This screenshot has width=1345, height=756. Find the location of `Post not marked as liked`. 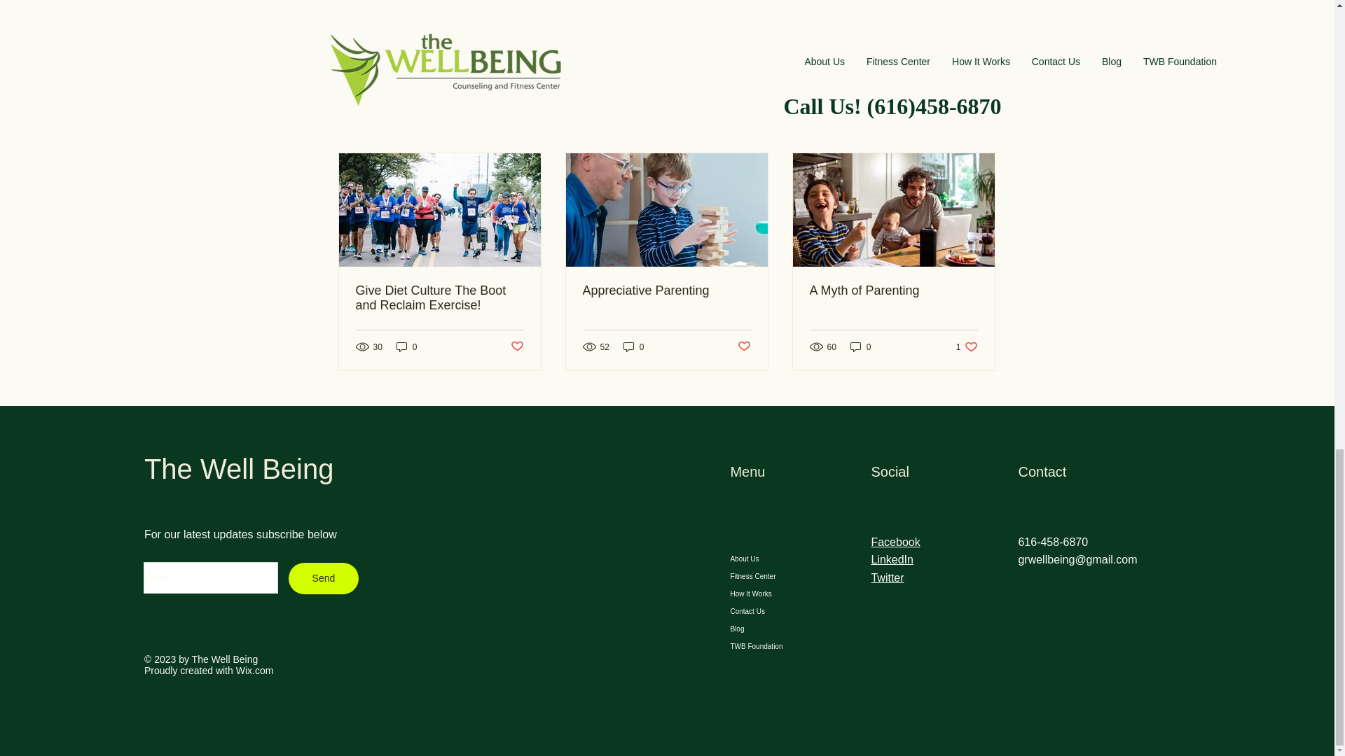

Post not marked as liked is located at coordinates (516, 346).